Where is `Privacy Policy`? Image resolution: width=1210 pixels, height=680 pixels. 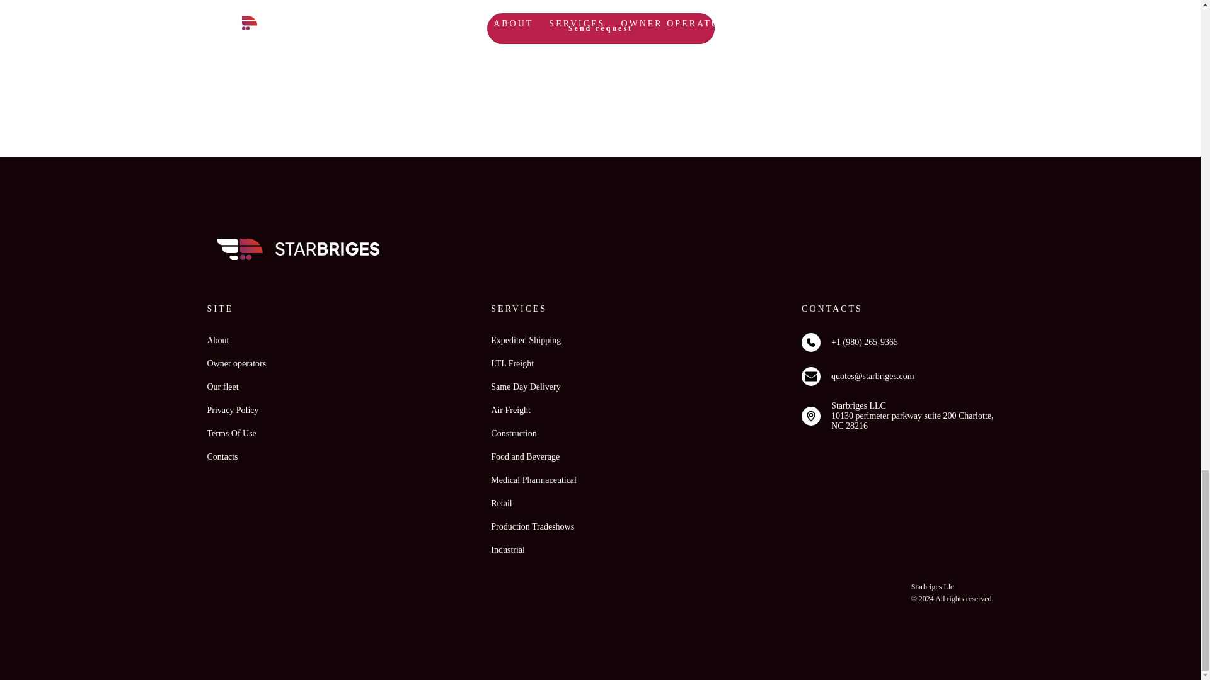 Privacy Policy is located at coordinates (233, 410).